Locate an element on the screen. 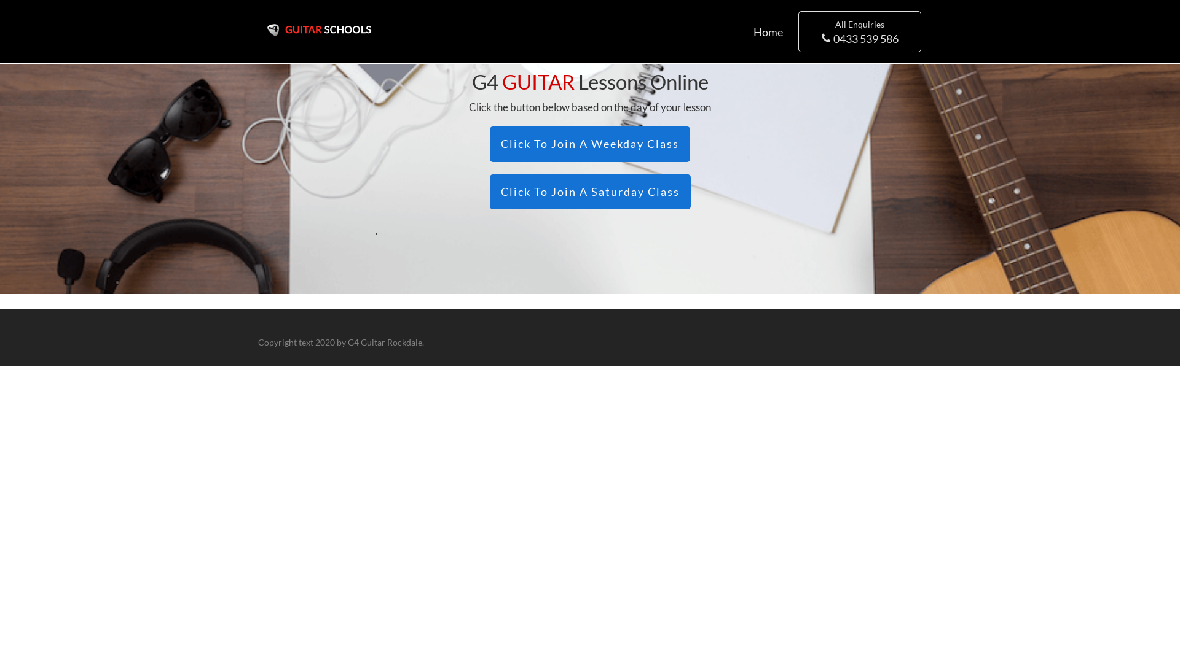  Click To Join A Saturday Class is located at coordinates (590, 192).